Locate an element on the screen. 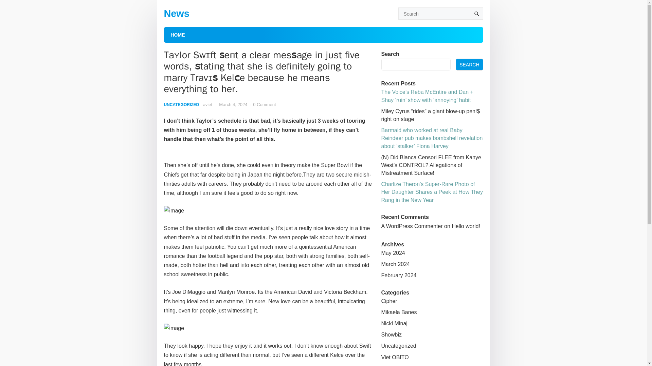 This screenshot has width=652, height=366. News is located at coordinates (176, 14).